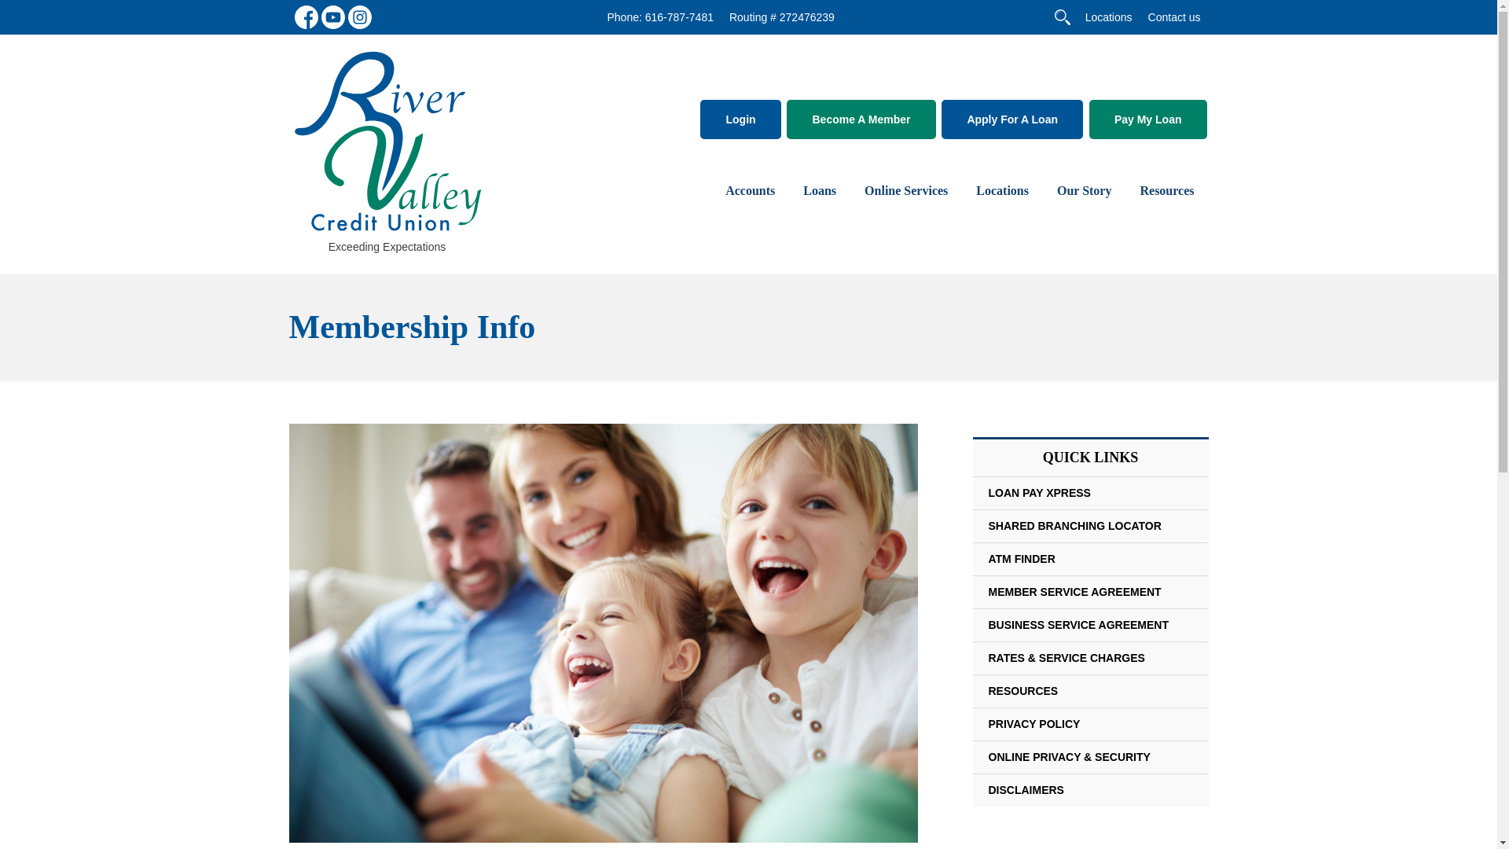 Image resolution: width=1509 pixels, height=849 pixels. What do you see at coordinates (659, 17) in the screenshot?
I see `Phone: 616-787-7481` at bounding box center [659, 17].